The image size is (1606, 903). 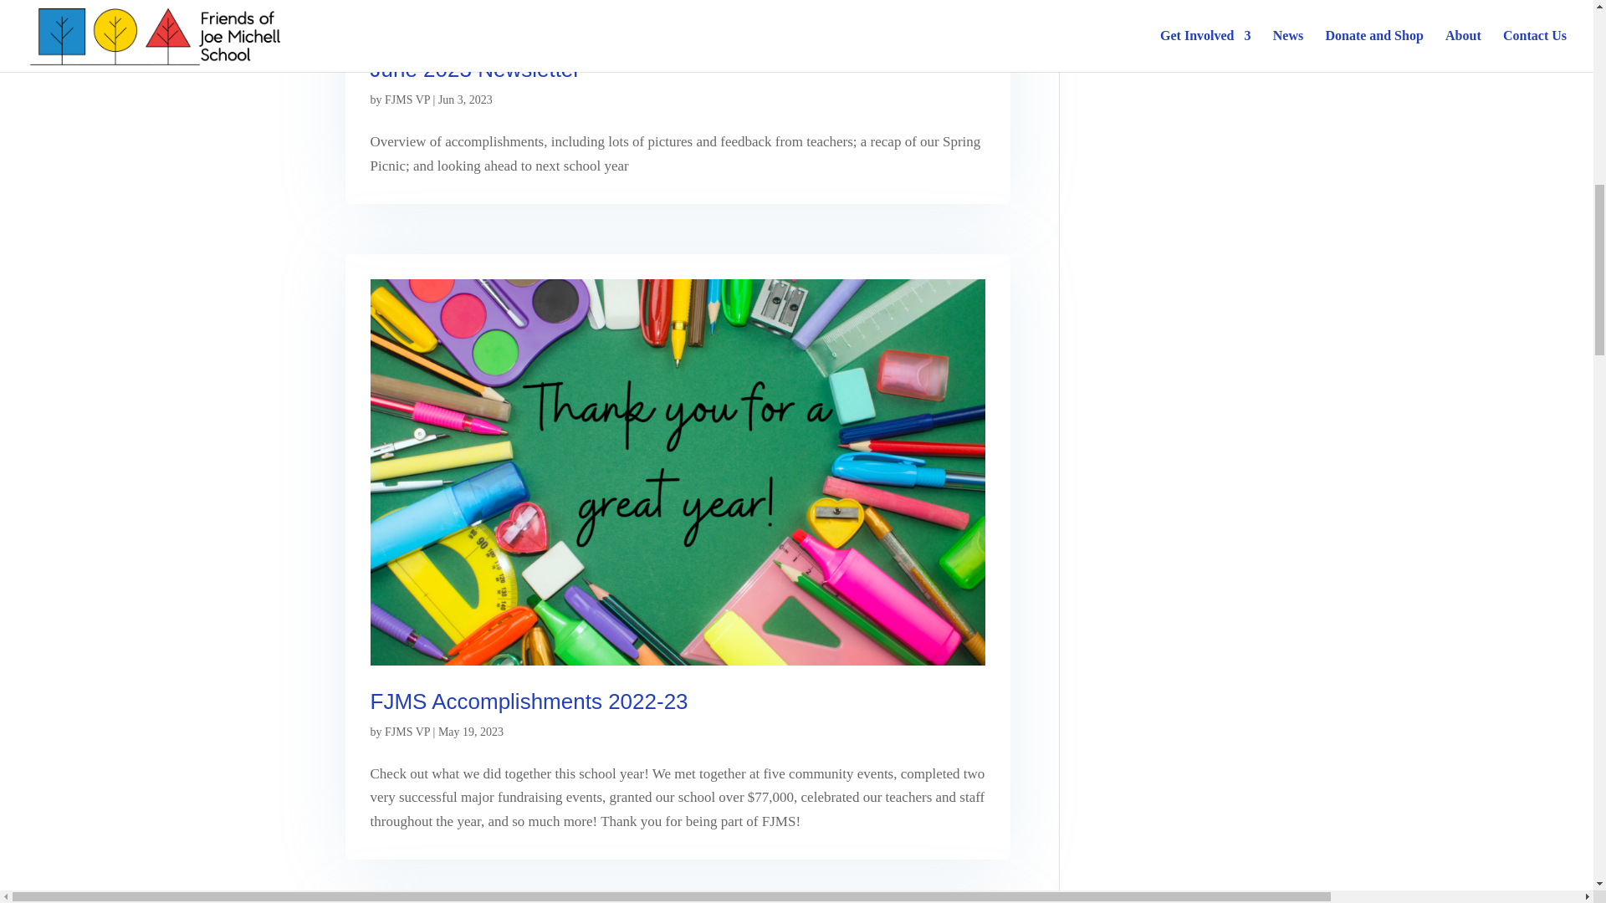 What do you see at coordinates (474, 69) in the screenshot?
I see `June 2023 Newsletter` at bounding box center [474, 69].